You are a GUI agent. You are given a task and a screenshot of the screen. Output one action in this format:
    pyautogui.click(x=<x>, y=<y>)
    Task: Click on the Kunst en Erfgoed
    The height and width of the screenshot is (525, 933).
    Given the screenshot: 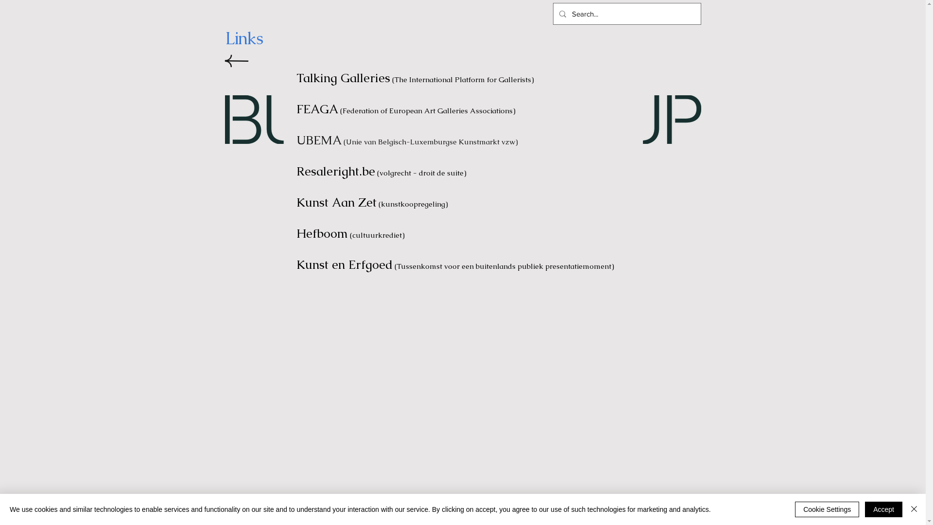 What is the action you would take?
    pyautogui.click(x=345, y=264)
    